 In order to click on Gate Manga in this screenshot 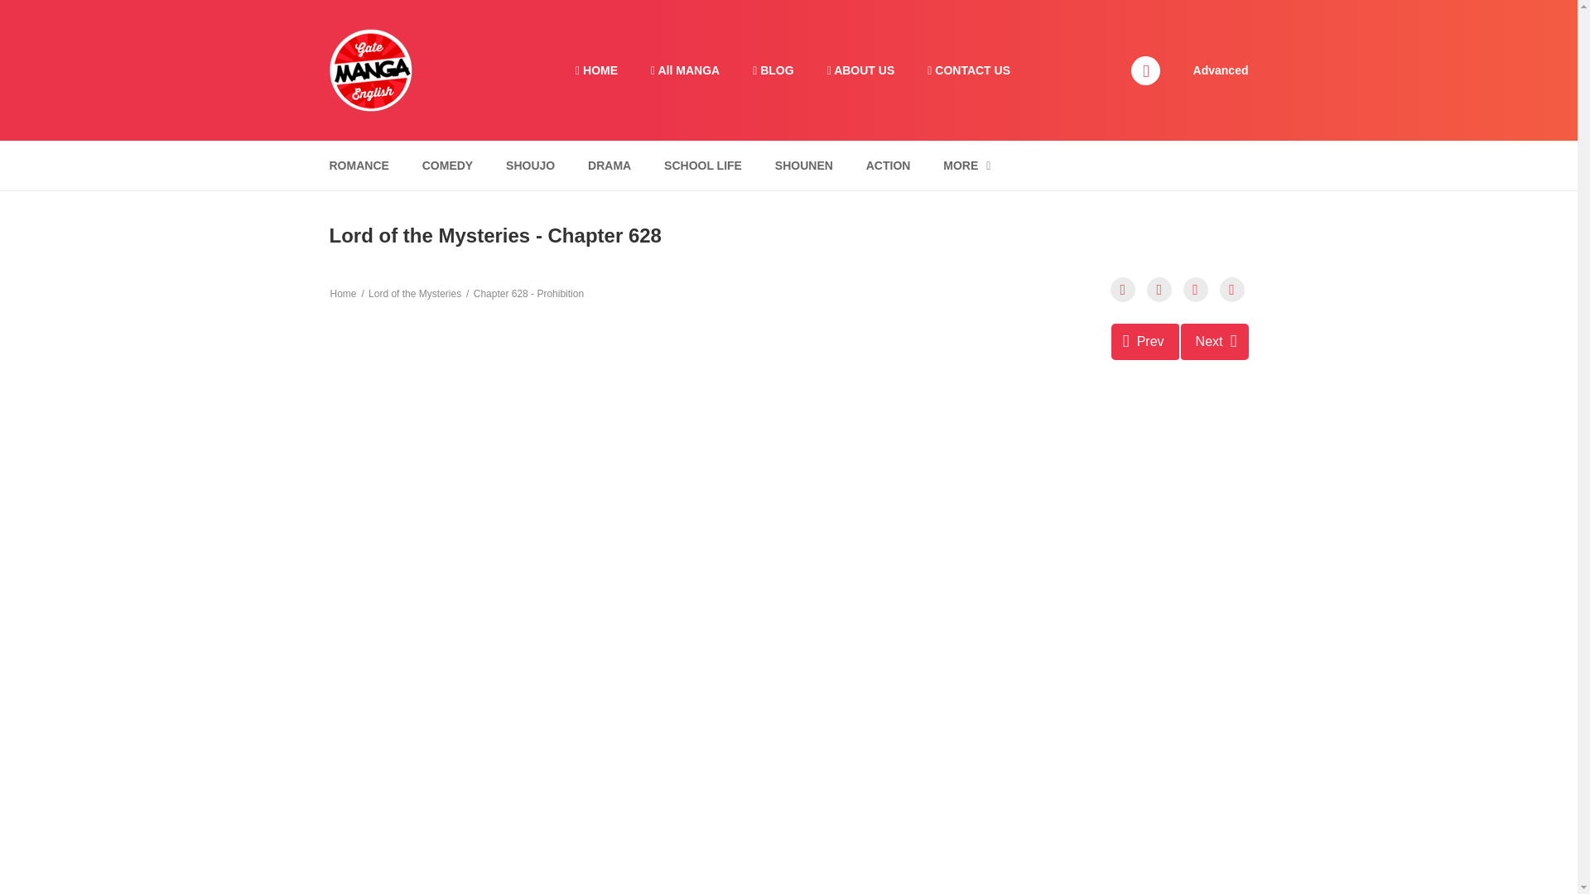, I will do `click(370, 69)`.